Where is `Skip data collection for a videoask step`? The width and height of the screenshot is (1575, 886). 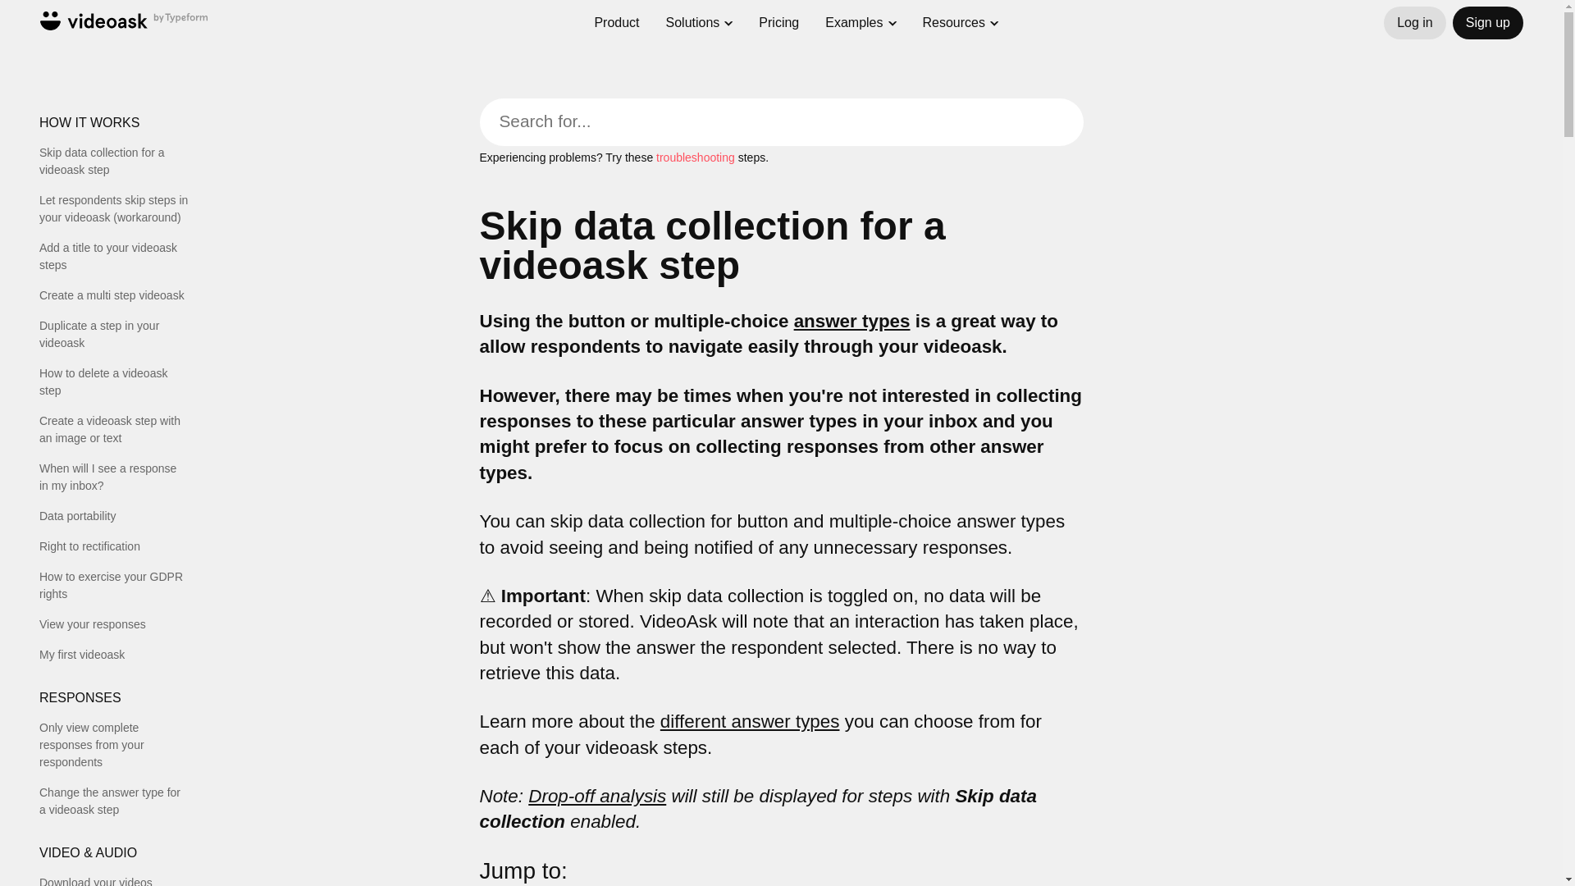 Skip data collection for a videoask step is located at coordinates (114, 162).